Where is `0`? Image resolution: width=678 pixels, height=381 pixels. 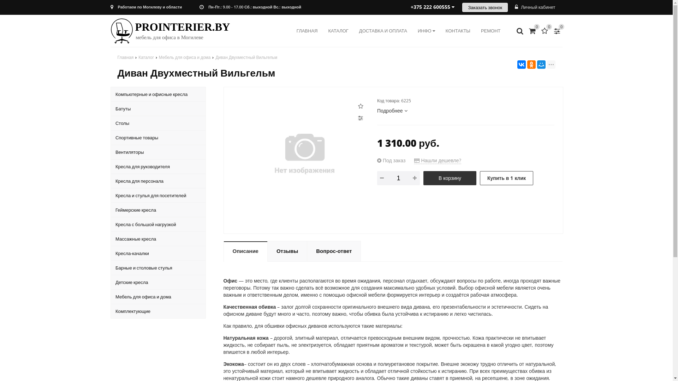 0 is located at coordinates (532, 31).